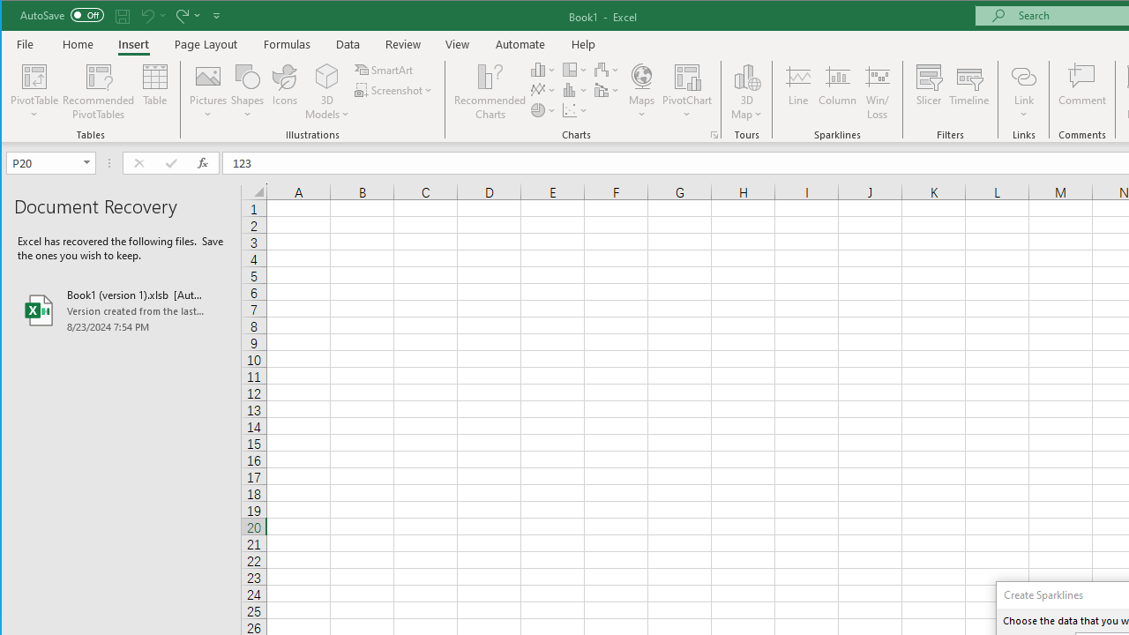  I want to click on Link, so click(1023, 76).